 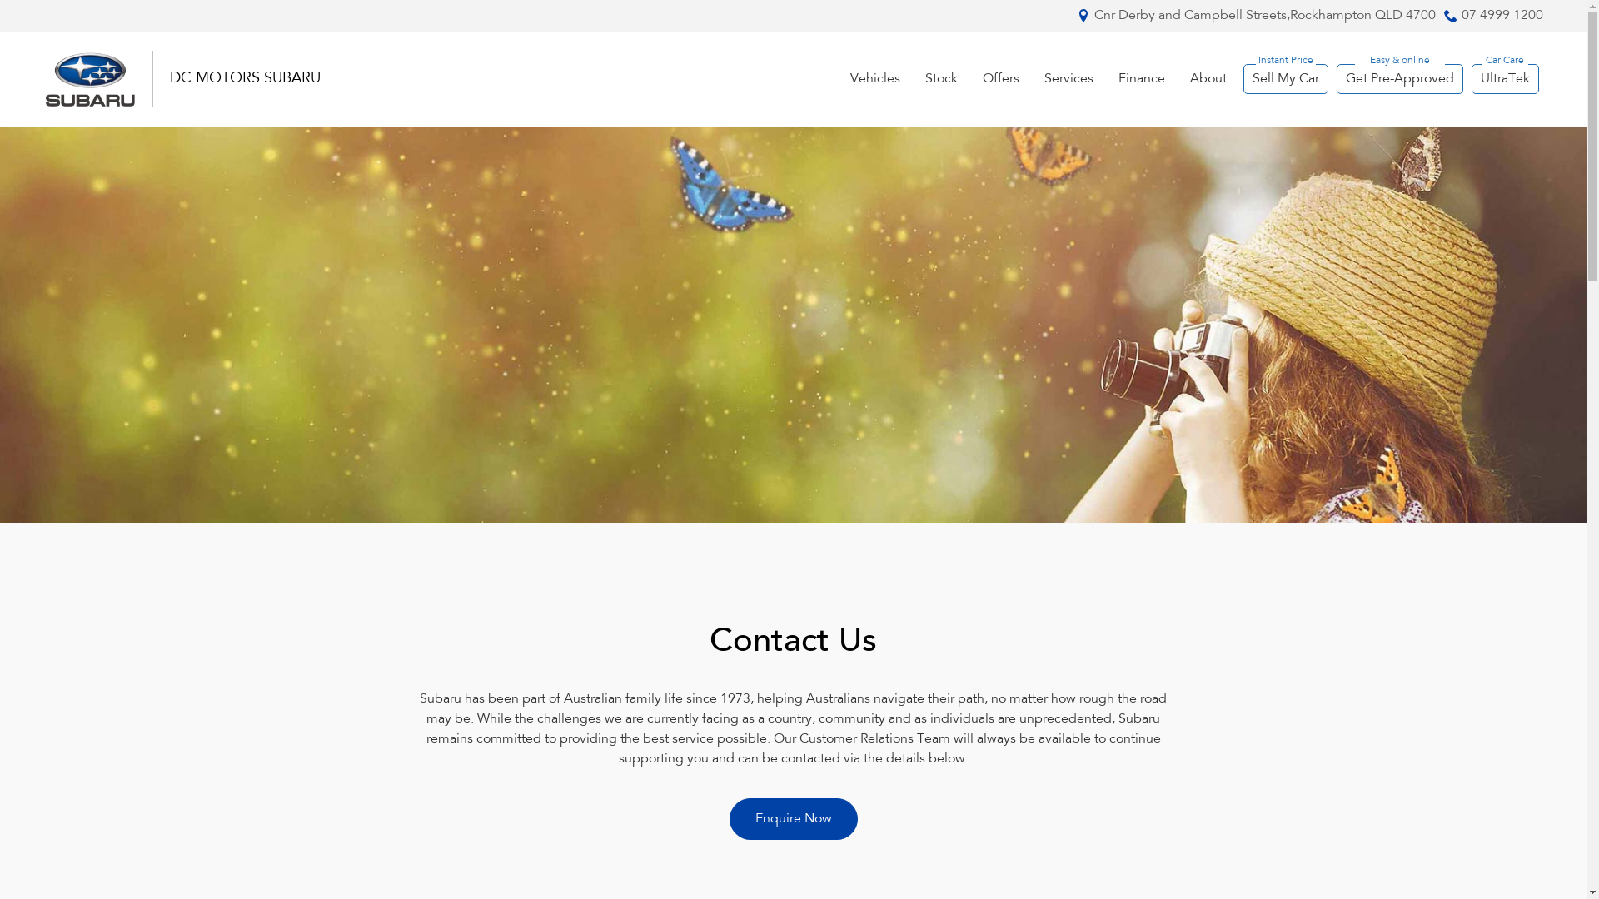 What do you see at coordinates (1142, 79) in the screenshot?
I see `Finance` at bounding box center [1142, 79].